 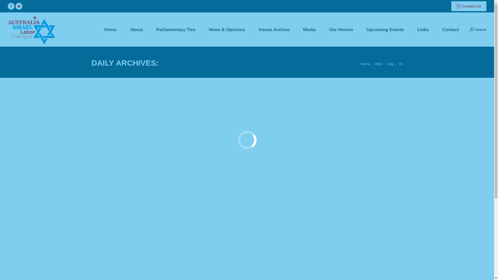 I want to click on 2021, so click(x=379, y=64).